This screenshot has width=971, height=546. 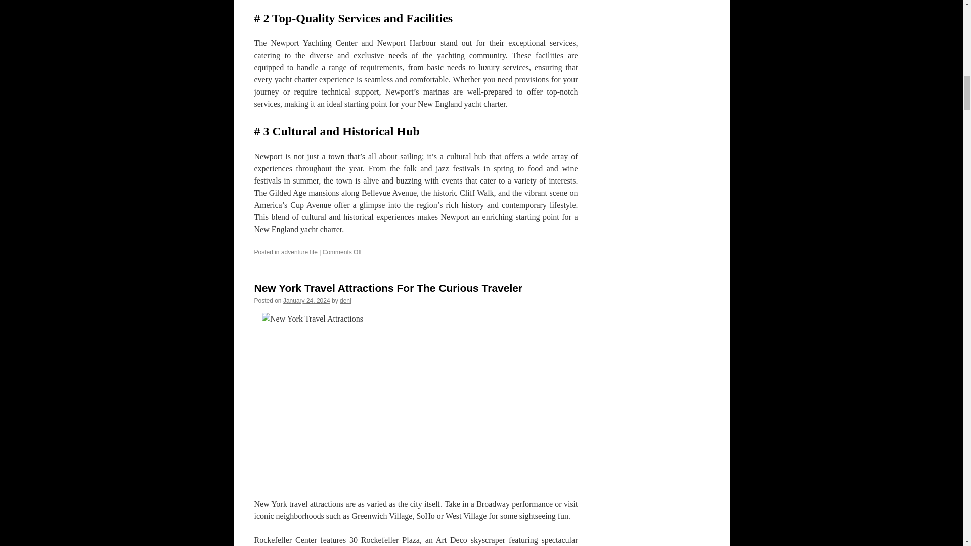 What do you see at coordinates (306, 300) in the screenshot?
I see `1:57 am` at bounding box center [306, 300].